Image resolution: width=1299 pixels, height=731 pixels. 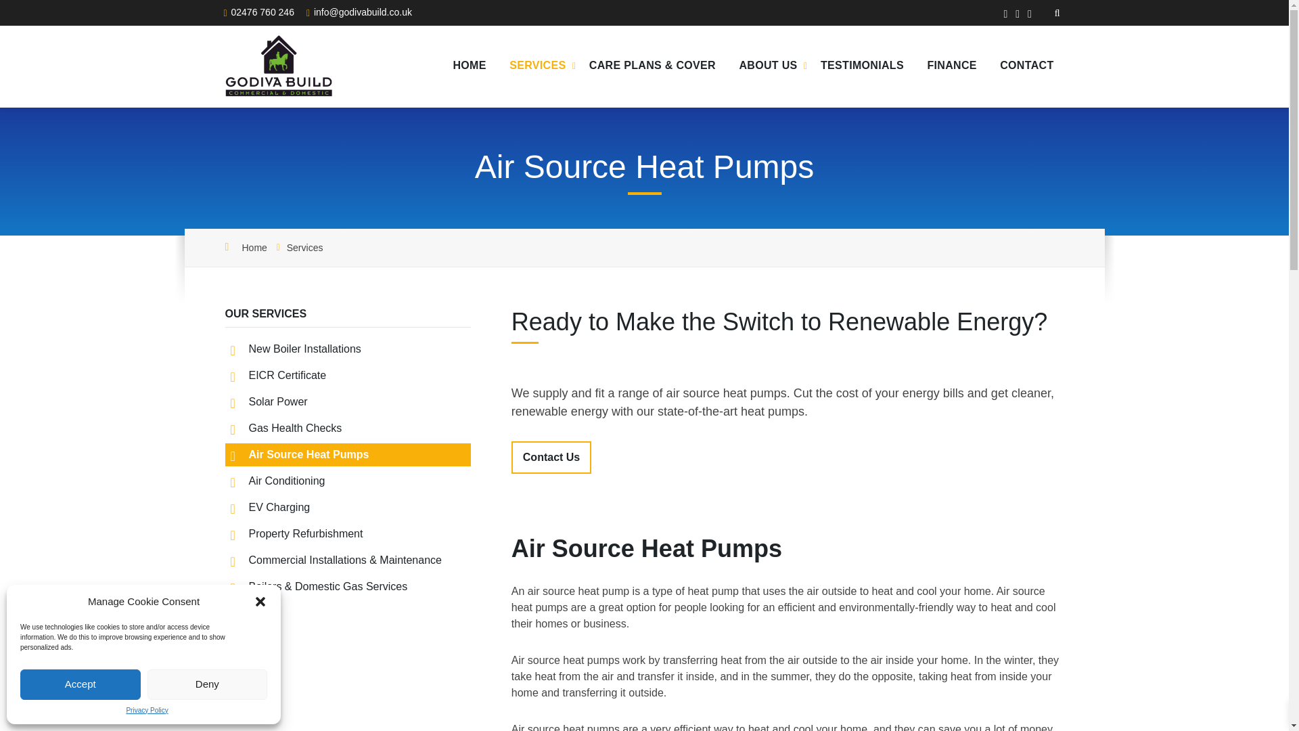 I want to click on Privacy Policy, so click(x=146, y=711).